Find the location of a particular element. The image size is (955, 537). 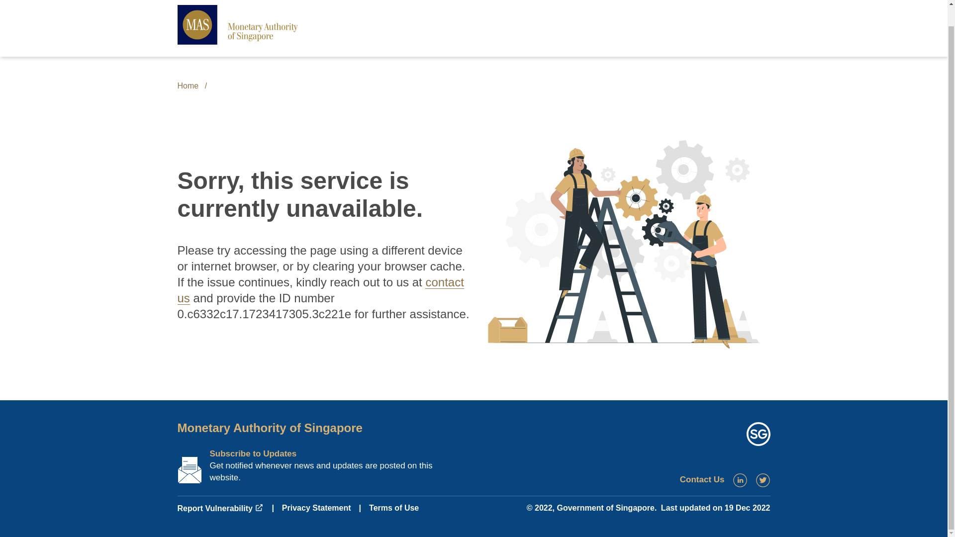

Contact Us is located at coordinates (702, 479).